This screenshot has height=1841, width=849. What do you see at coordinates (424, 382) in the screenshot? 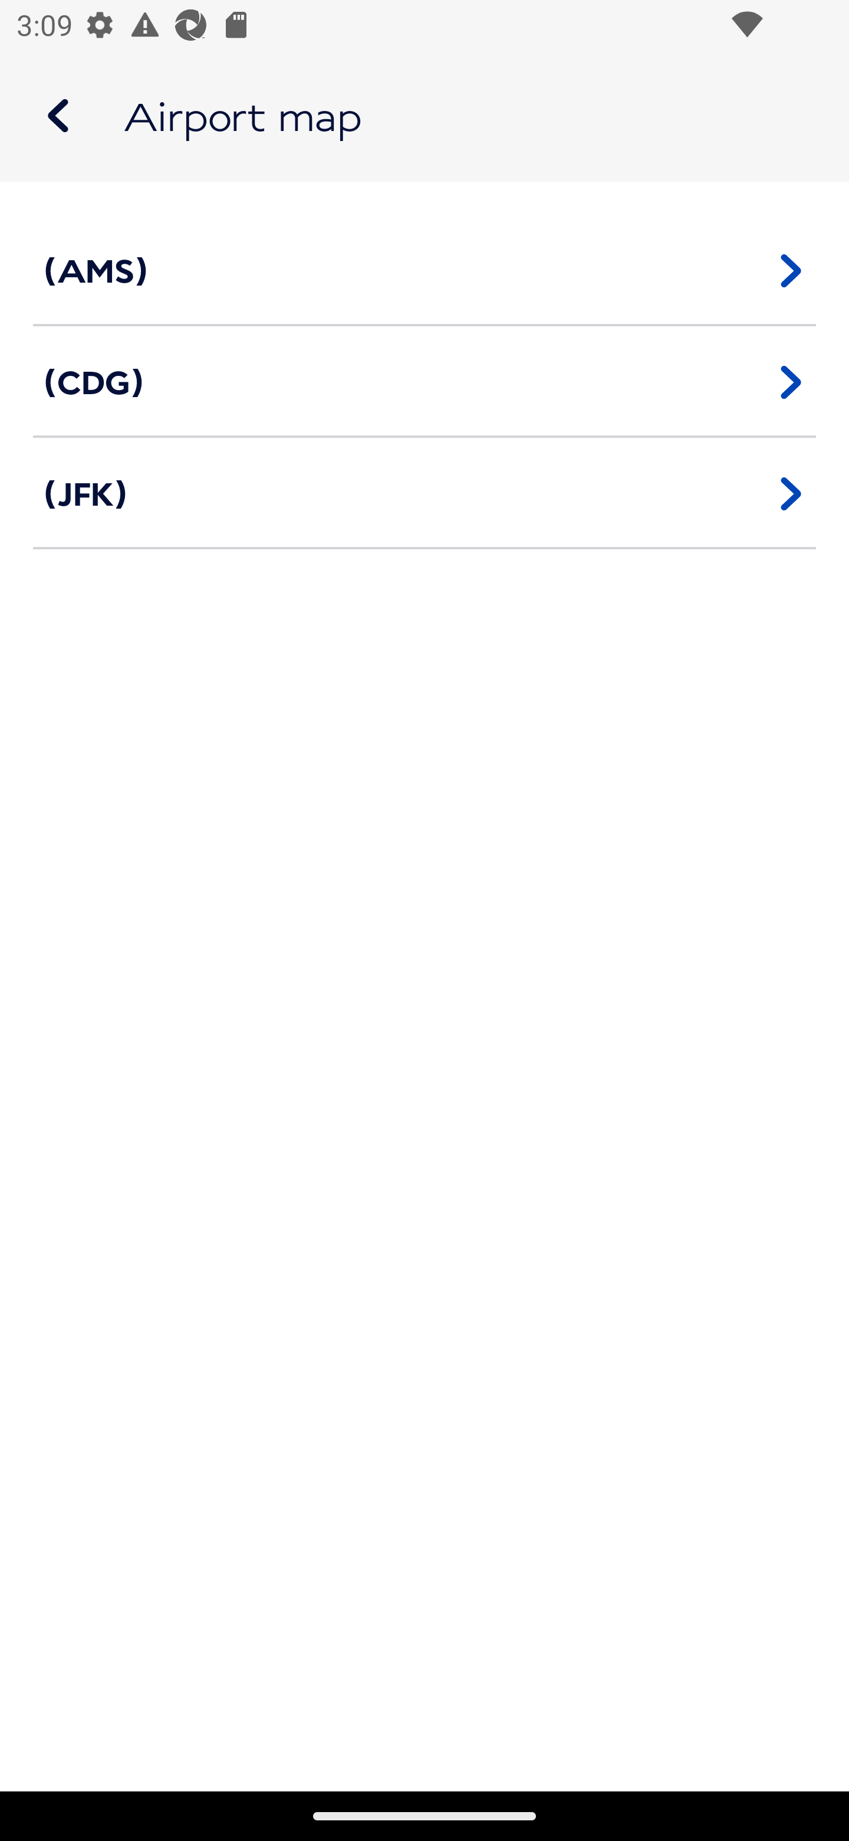
I see ` (CDG)` at bounding box center [424, 382].